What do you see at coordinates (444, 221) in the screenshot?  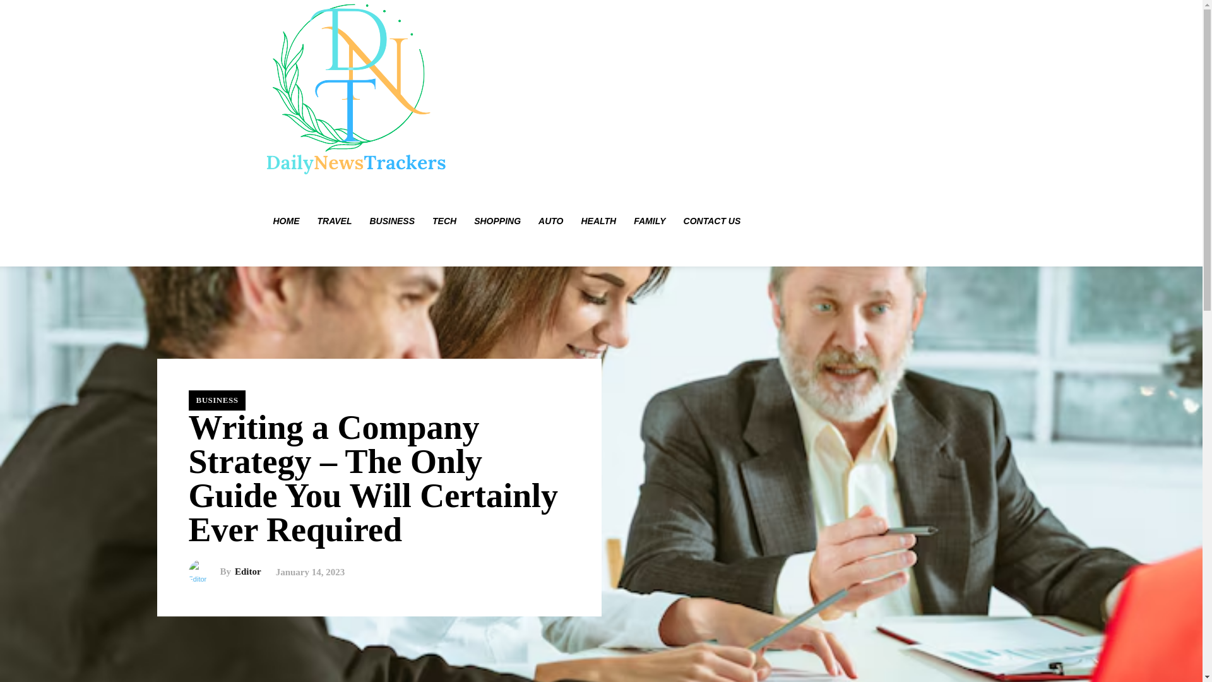 I see `TECH` at bounding box center [444, 221].